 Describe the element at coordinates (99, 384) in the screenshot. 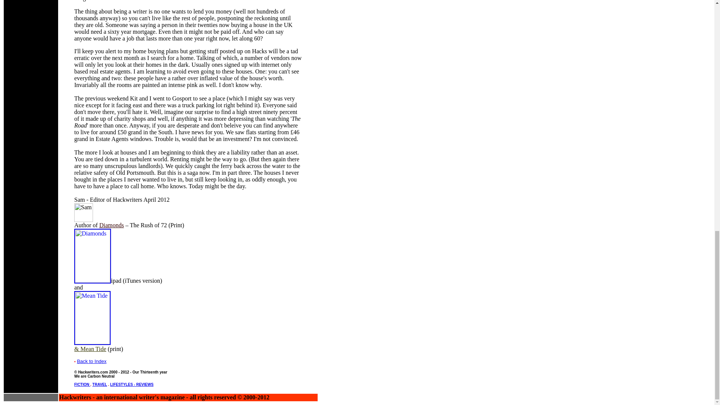

I see `TRAVEL` at that location.